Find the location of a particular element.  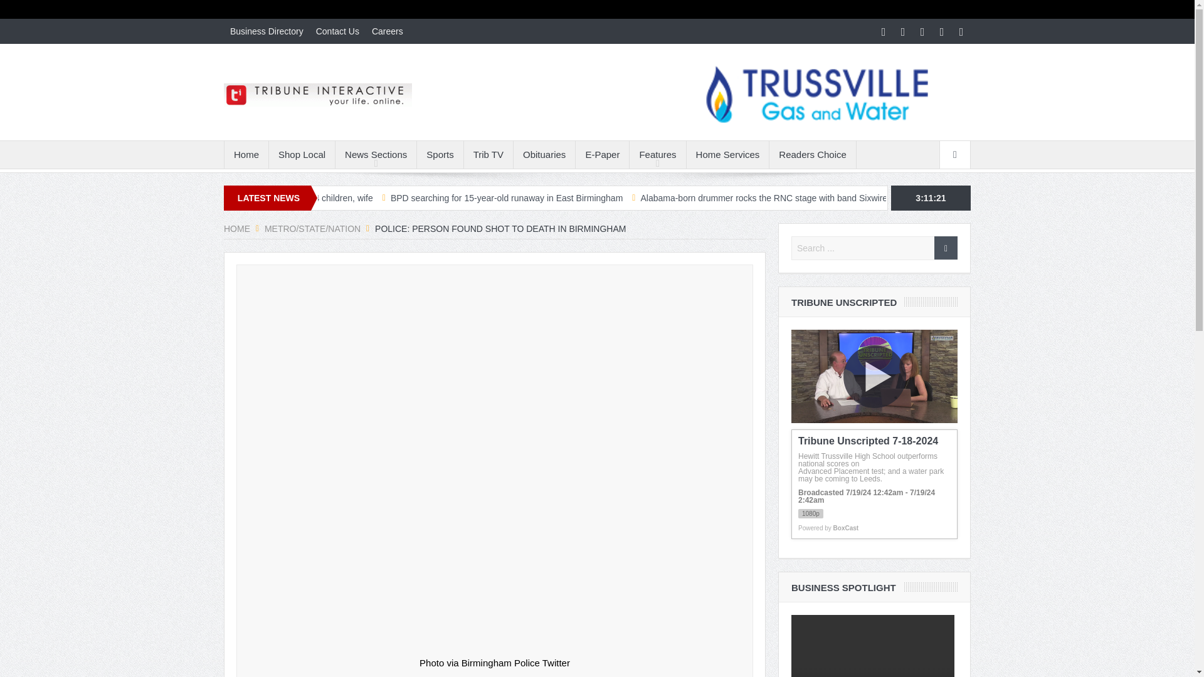

Careers is located at coordinates (388, 31).